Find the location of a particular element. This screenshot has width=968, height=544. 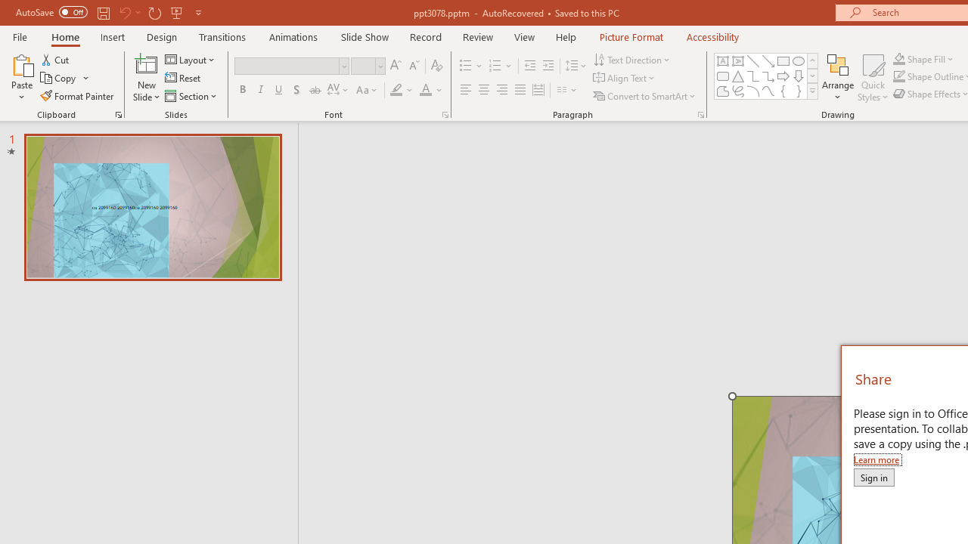

Learn more is located at coordinates (877, 459).